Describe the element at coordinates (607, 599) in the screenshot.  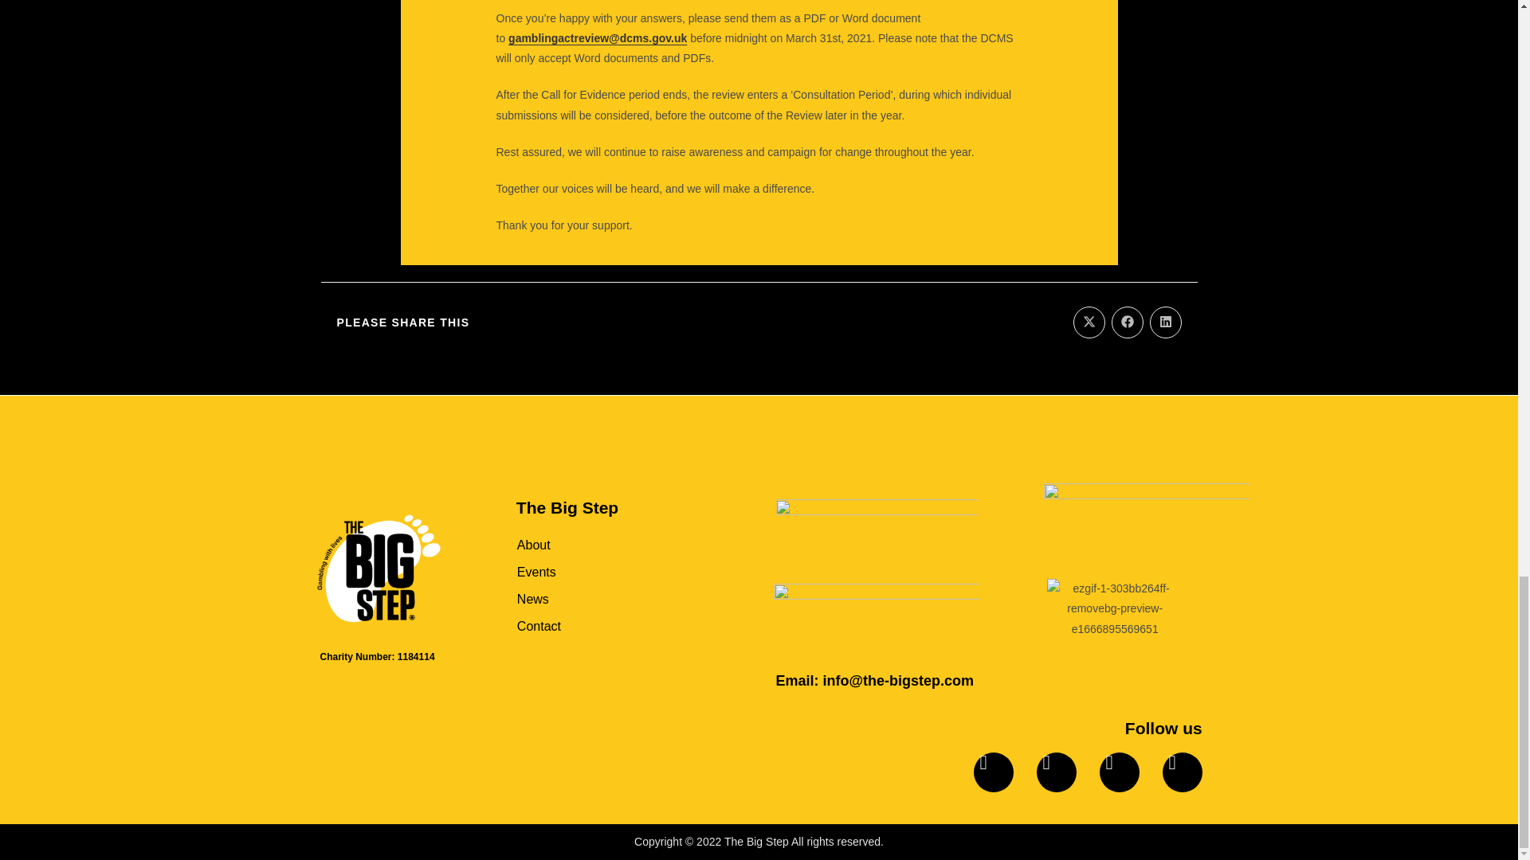
I see `News` at that location.